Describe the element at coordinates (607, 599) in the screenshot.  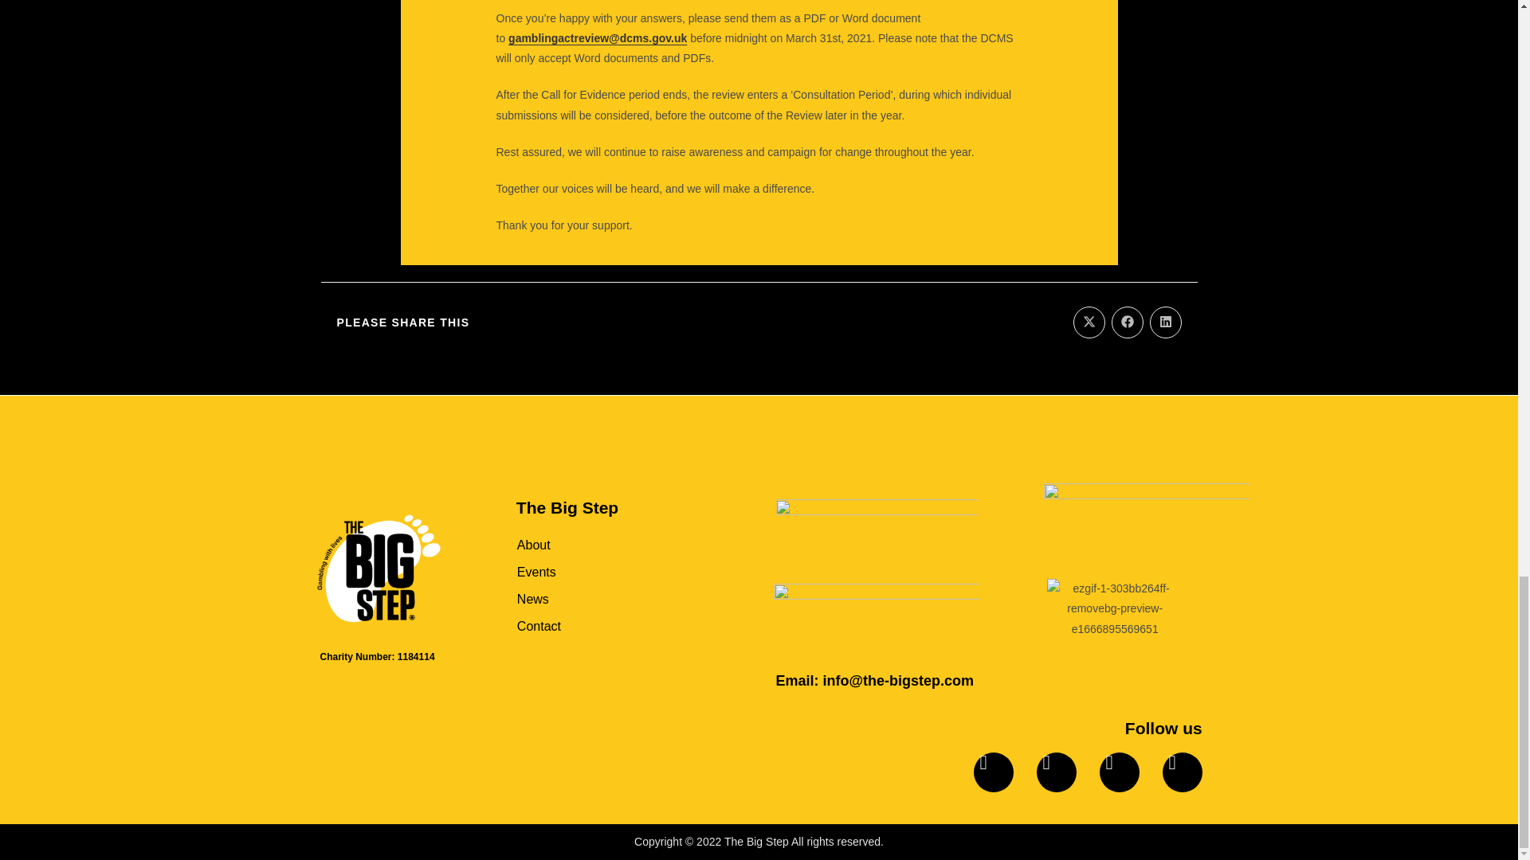
I see `News` at that location.